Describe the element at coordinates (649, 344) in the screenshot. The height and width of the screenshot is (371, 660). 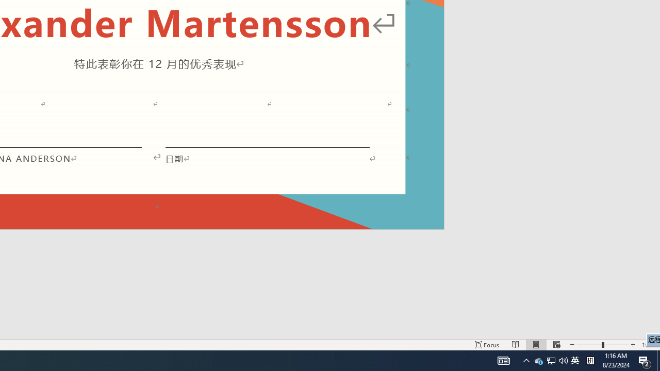
I see `Zoom 100%` at that location.